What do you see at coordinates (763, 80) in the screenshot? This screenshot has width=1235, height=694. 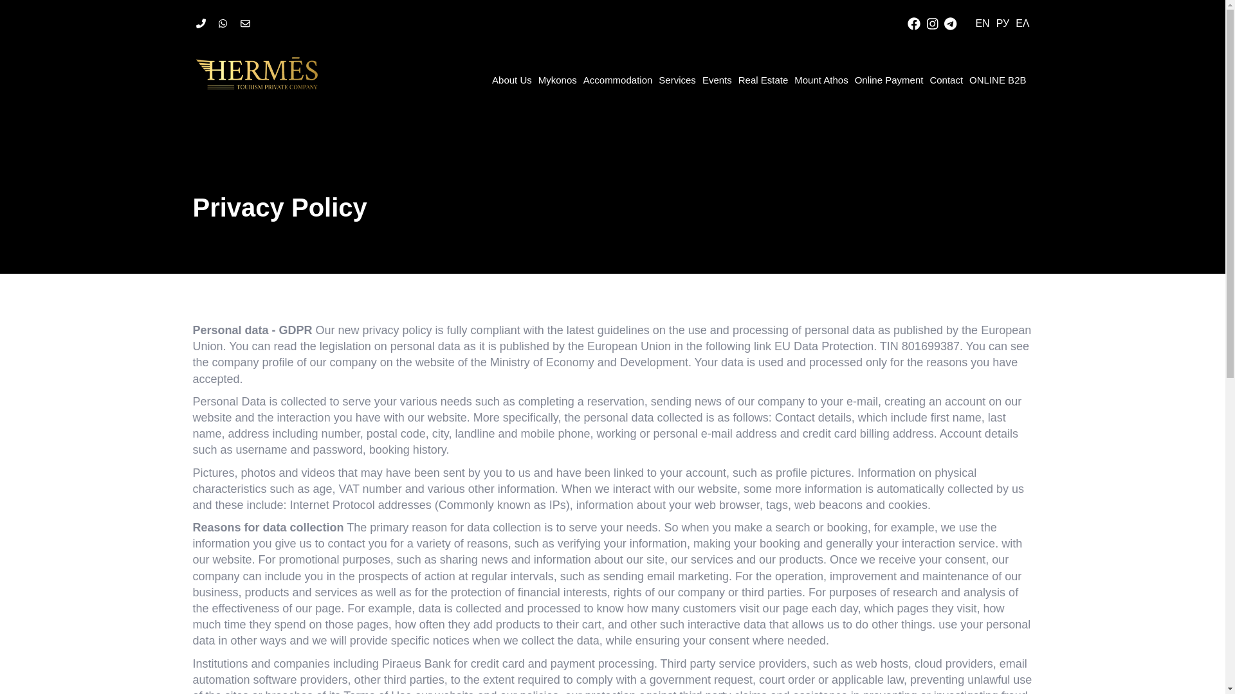 I see `Real Estate` at bounding box center [763, 80].